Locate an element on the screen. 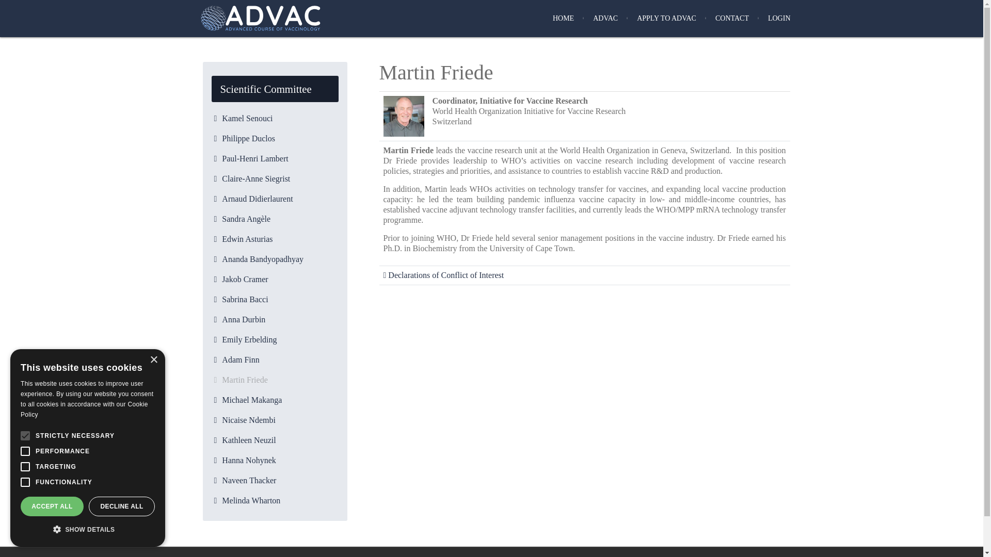 The image size is (991, 557). Philippe Duclos is located at coordinates (275, 138).